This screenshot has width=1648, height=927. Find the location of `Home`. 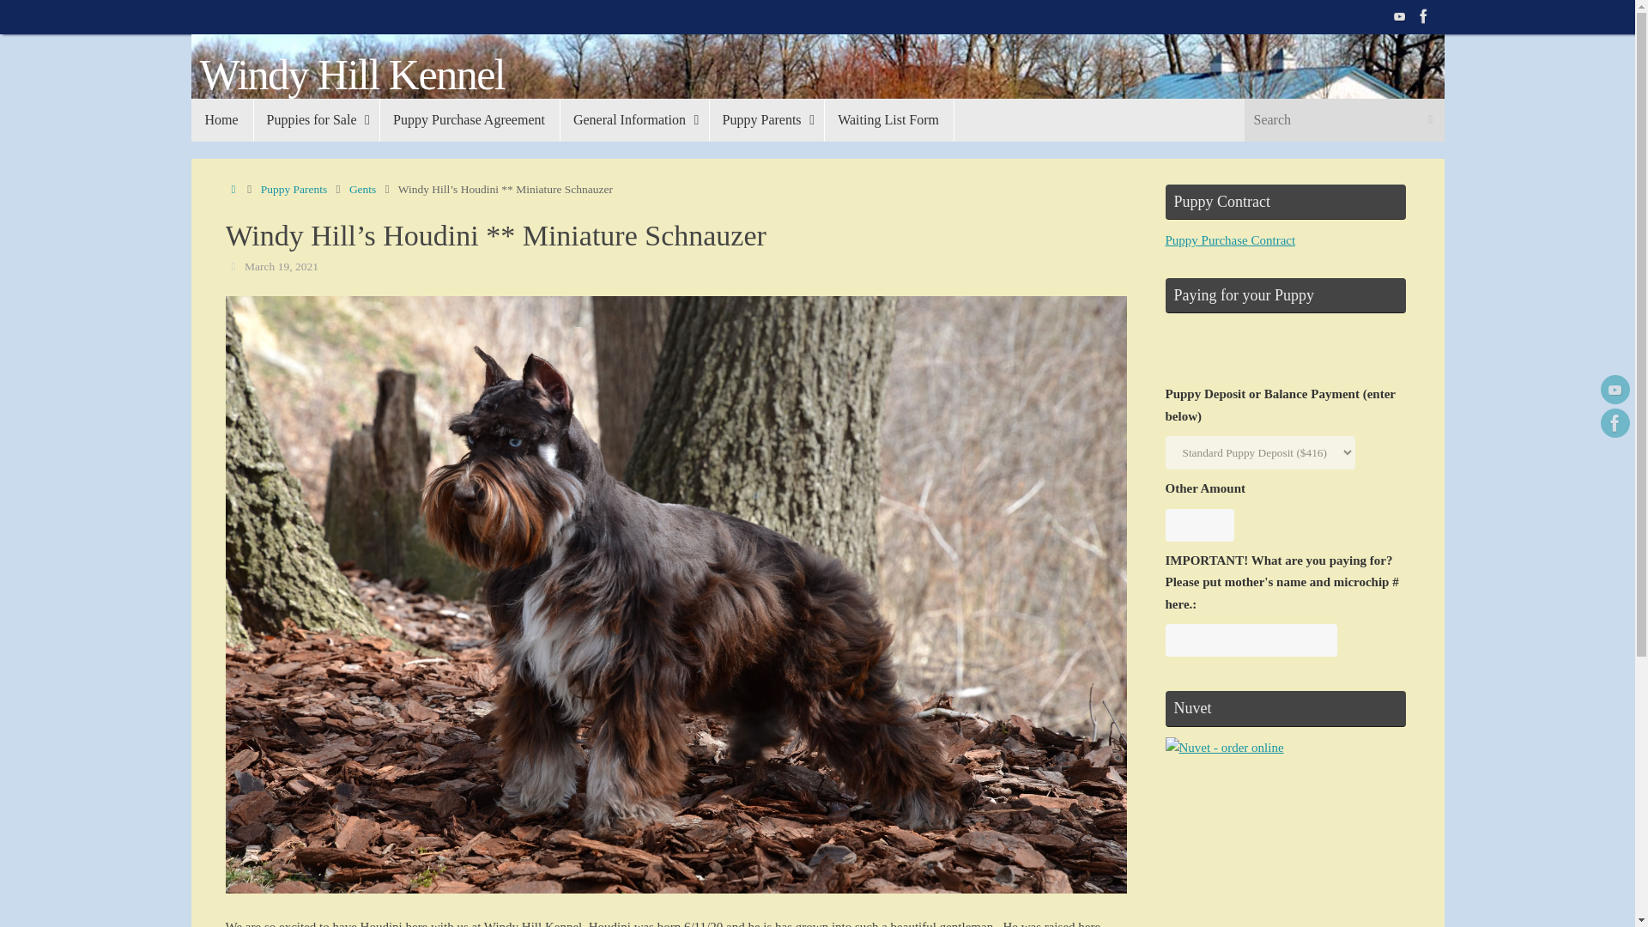

Home is located at coordinates (232, 189).